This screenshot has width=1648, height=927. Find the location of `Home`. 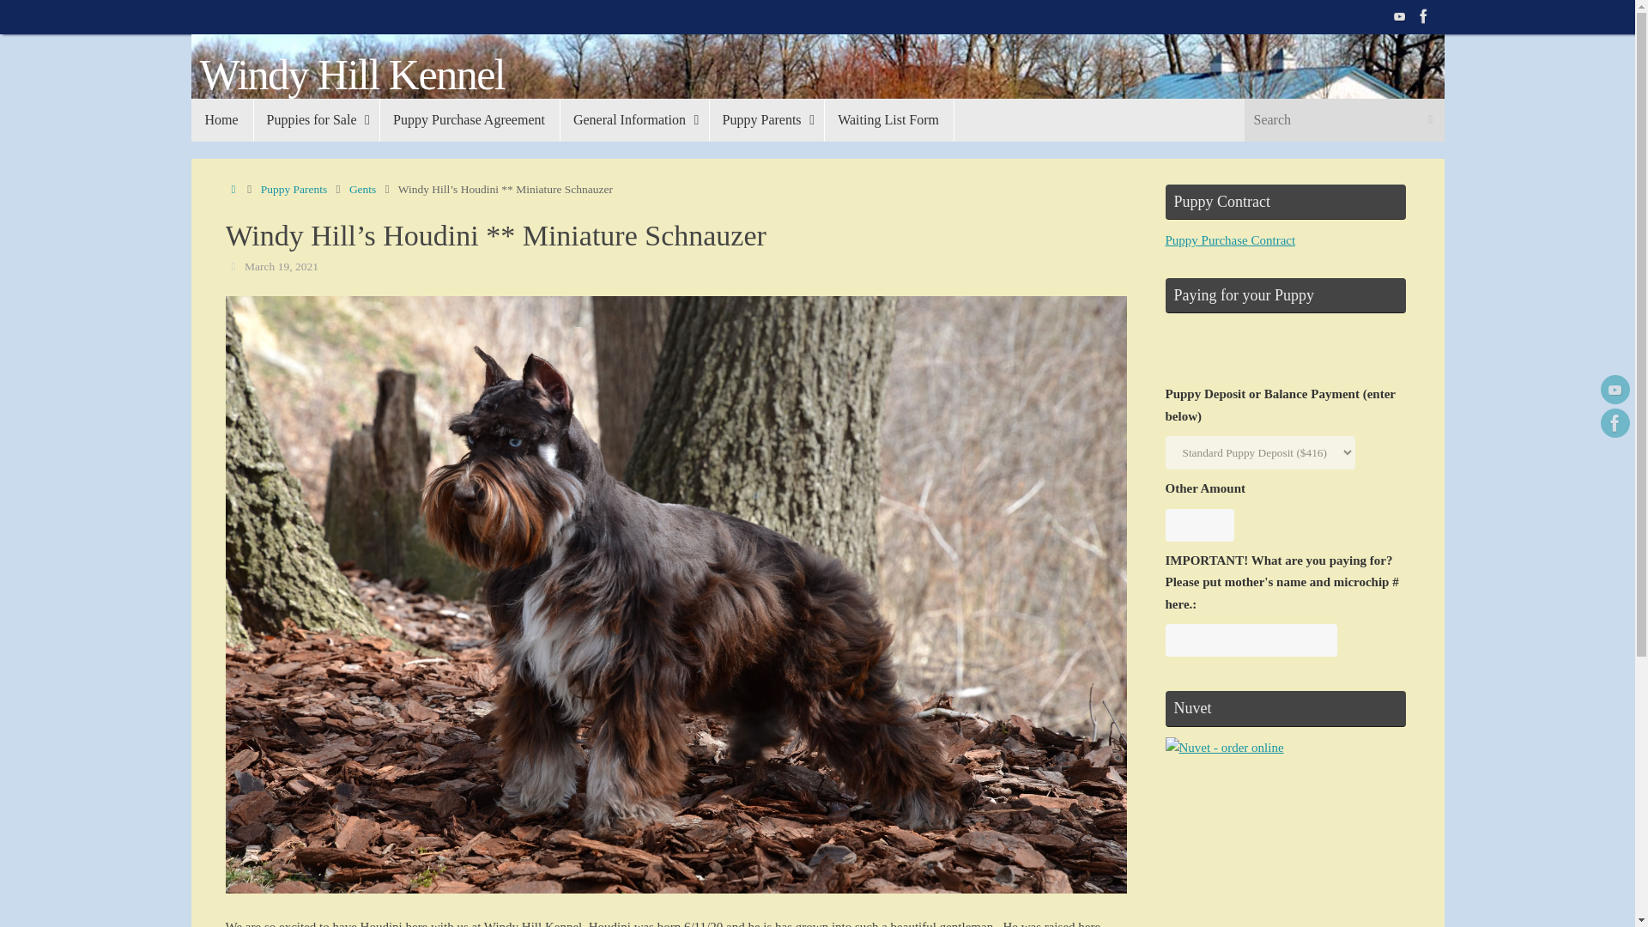

Home is located at coordinates (232, 189).